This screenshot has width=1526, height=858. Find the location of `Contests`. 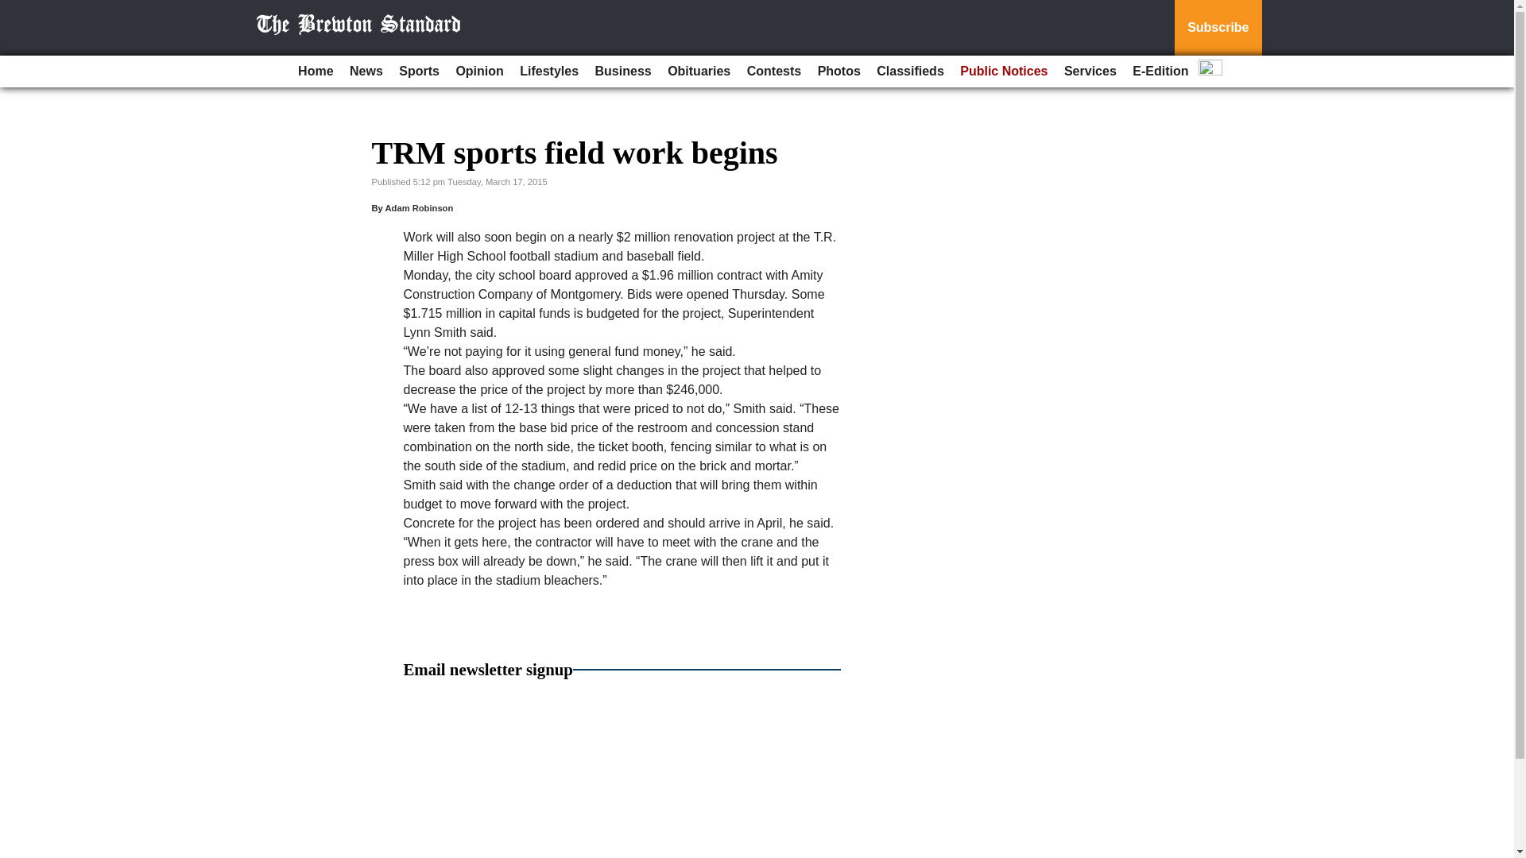

Contests is located at coordinates (773, 71).